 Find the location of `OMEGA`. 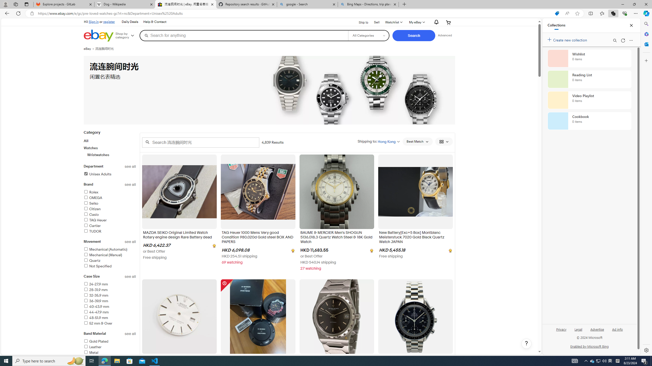

OMEGA is located at coordinates (110, 198).